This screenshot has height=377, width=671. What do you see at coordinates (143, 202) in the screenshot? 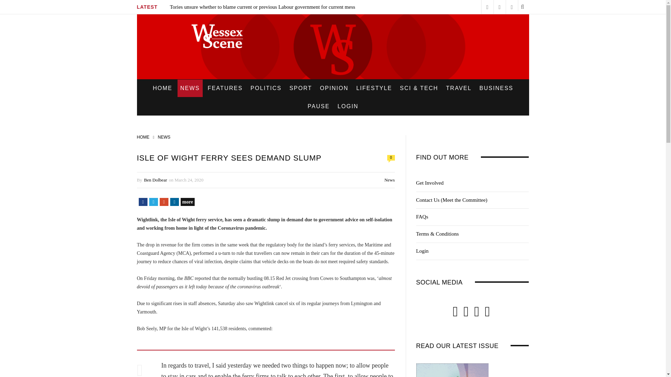
I see `Facebook` at bounding box center [143, 202].